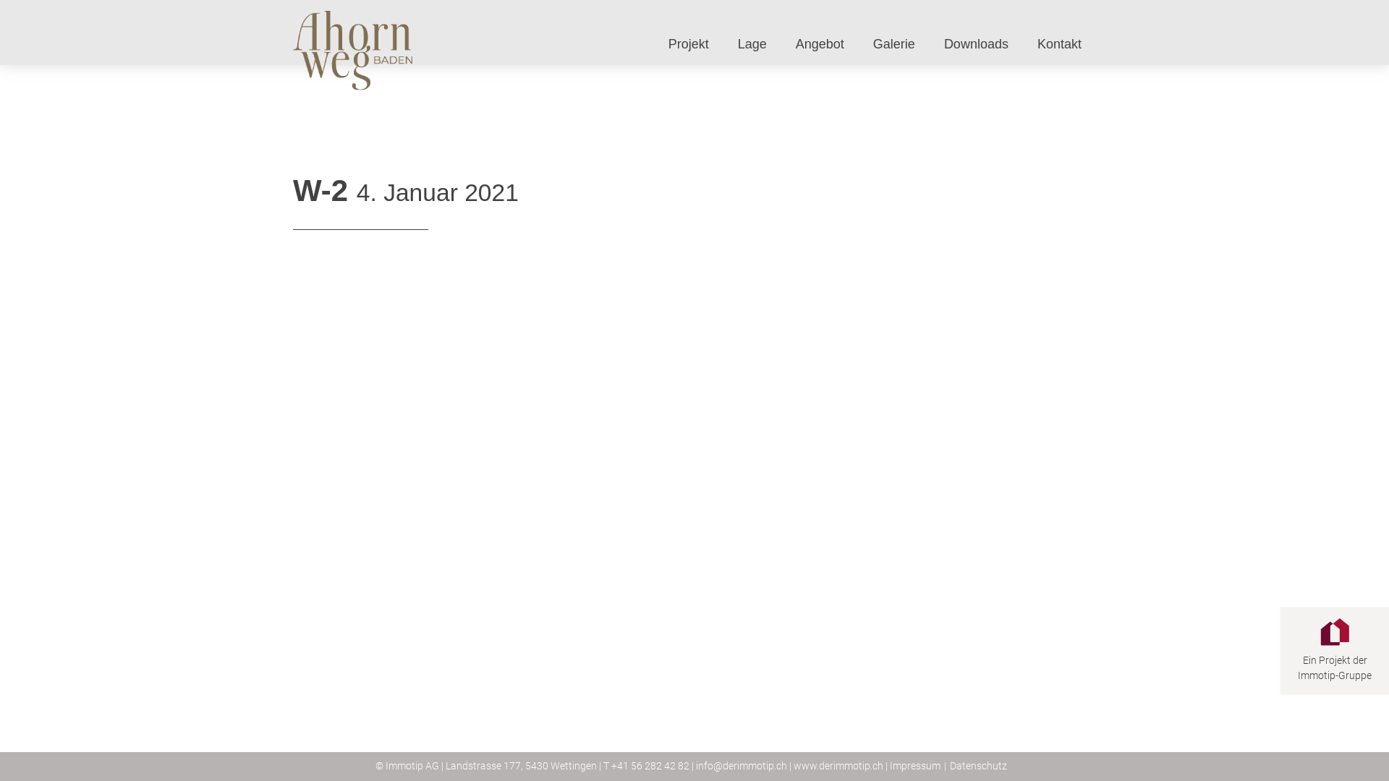 The width and height of the screenshot is (1389, 781). I want to click on Datenschutz, so click(978, 764).